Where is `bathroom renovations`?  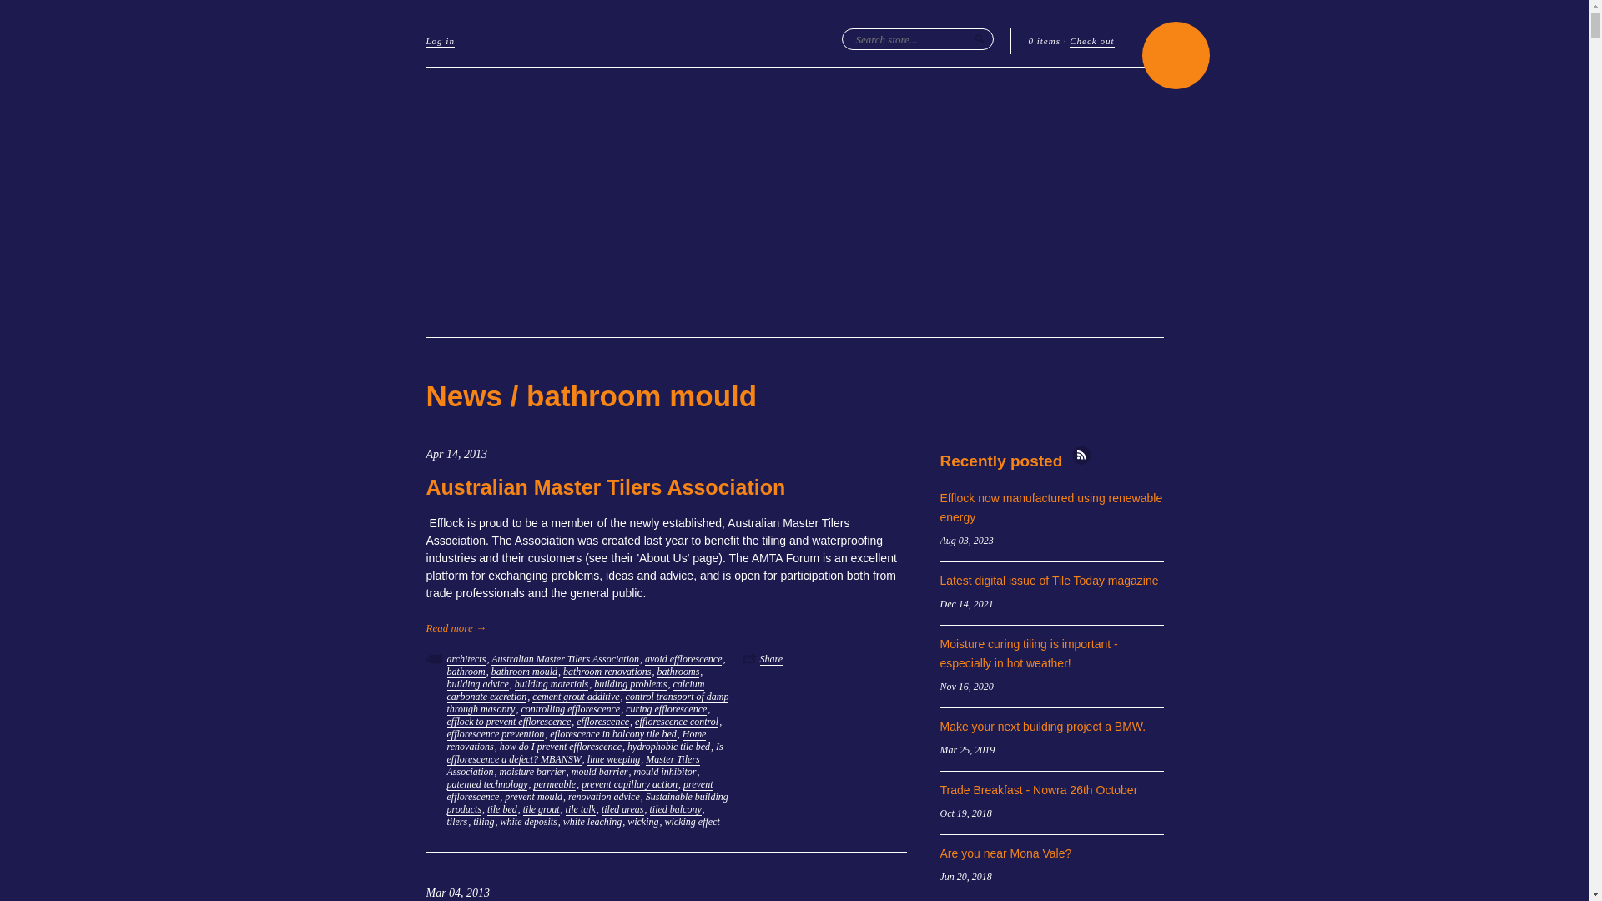
bathroom renovations is located at coordinates (607, 672).